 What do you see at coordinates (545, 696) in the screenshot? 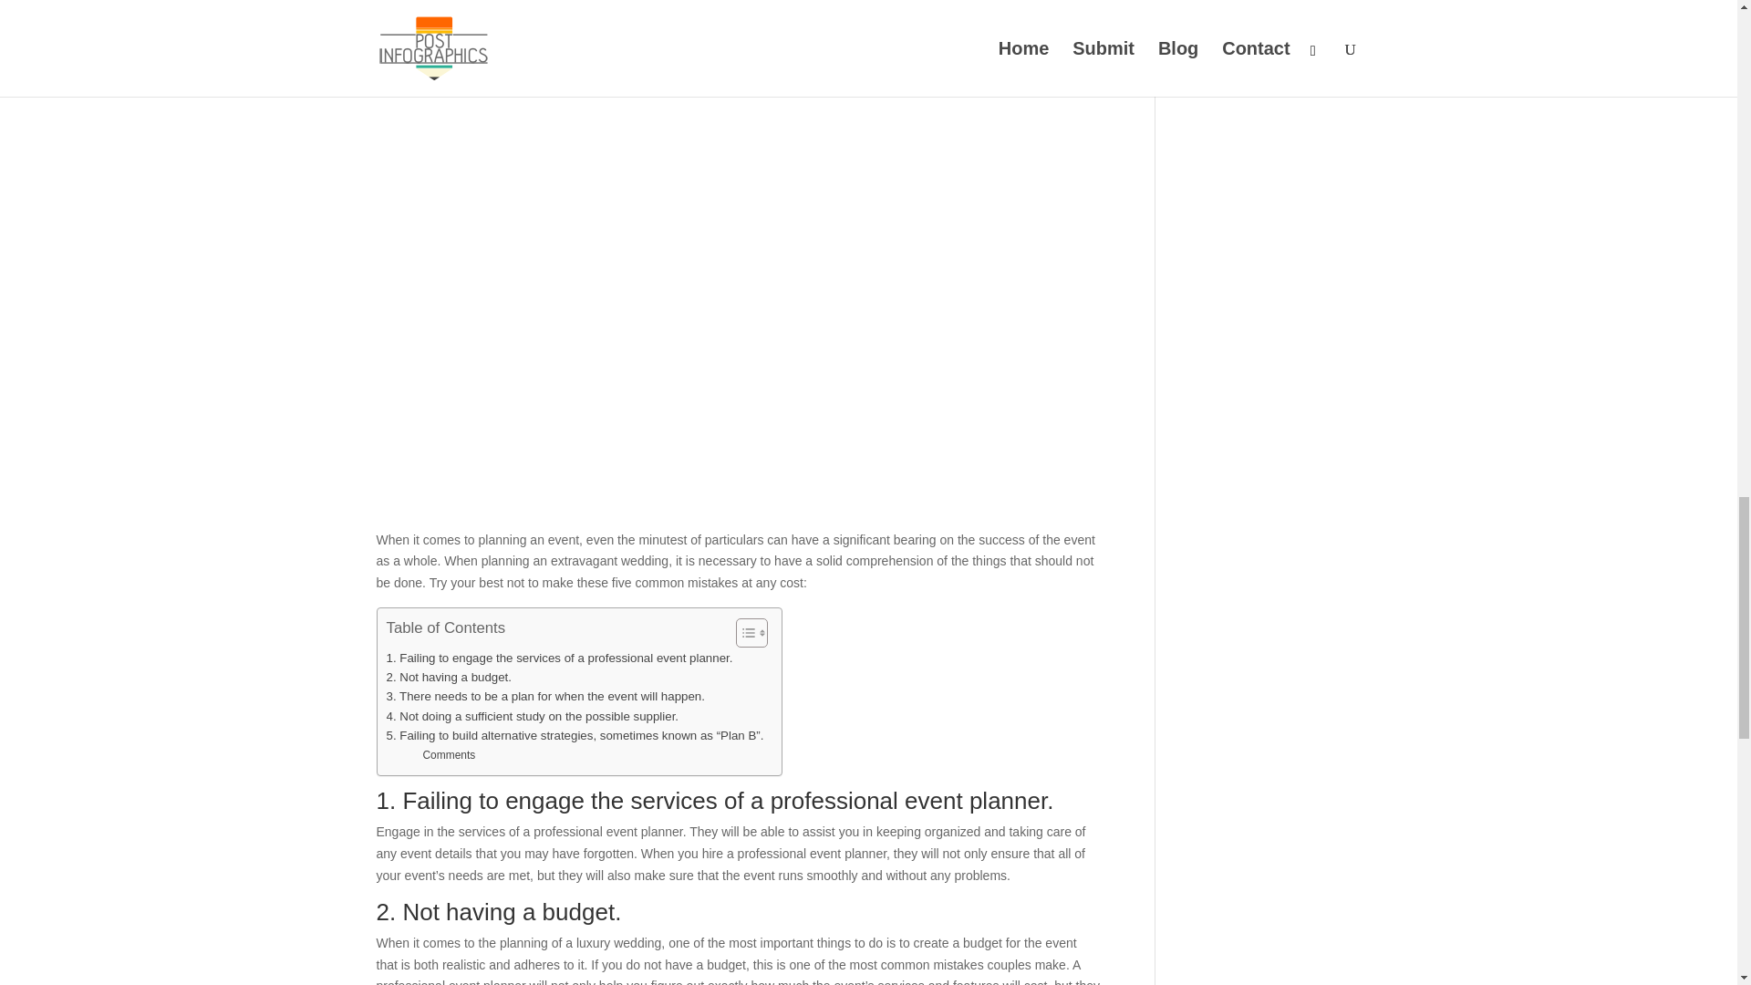
I see `3. There needs to be a plan for when the event will happen.` at bounding box center [545, 696].